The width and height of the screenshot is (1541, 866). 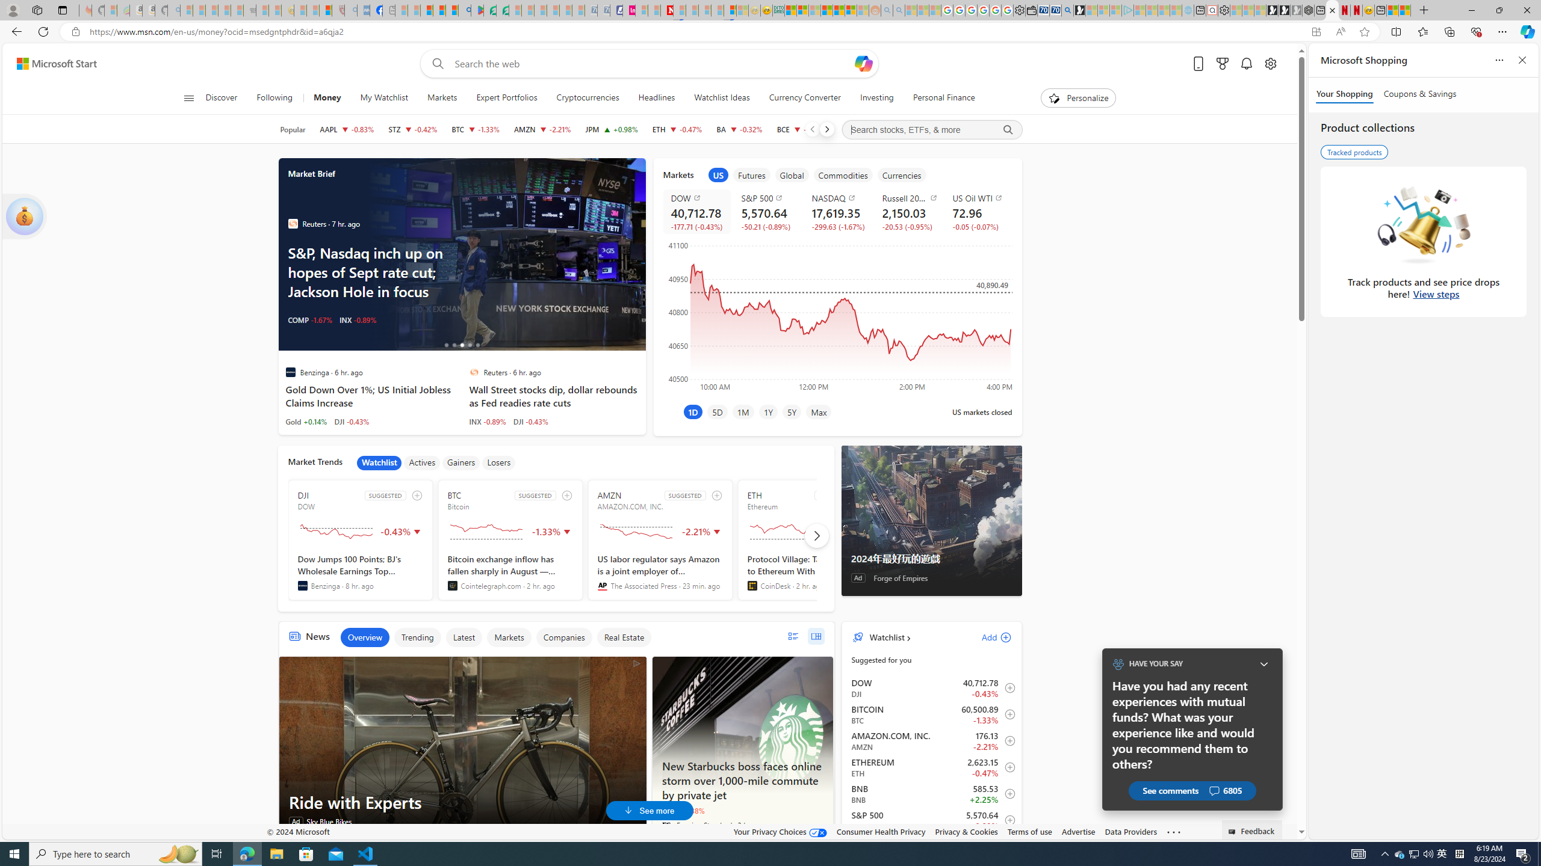 What do you see at coordinates (347, 129) in the screenshot?
I see `AAPL APPLE INC. decrease 224.53 -1.87 -0.83%` at bounding box center [347, 129].